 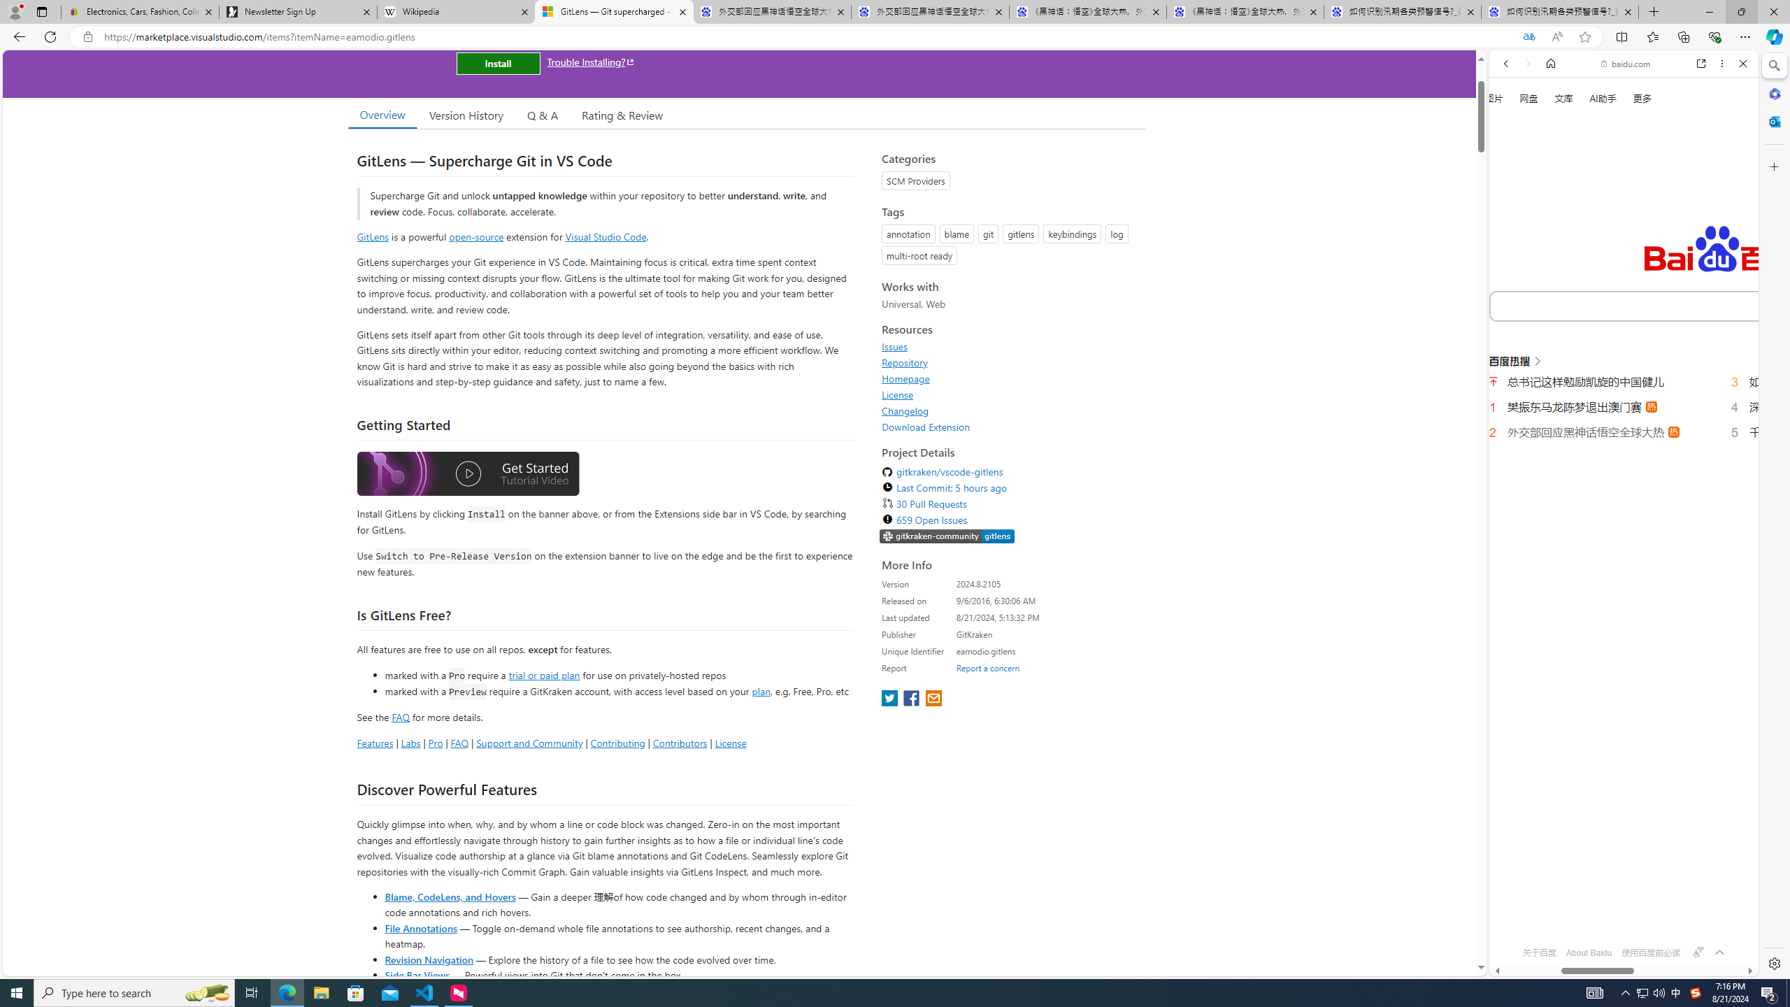 I want to click on English (Uk), so click(x=1624, y=435).